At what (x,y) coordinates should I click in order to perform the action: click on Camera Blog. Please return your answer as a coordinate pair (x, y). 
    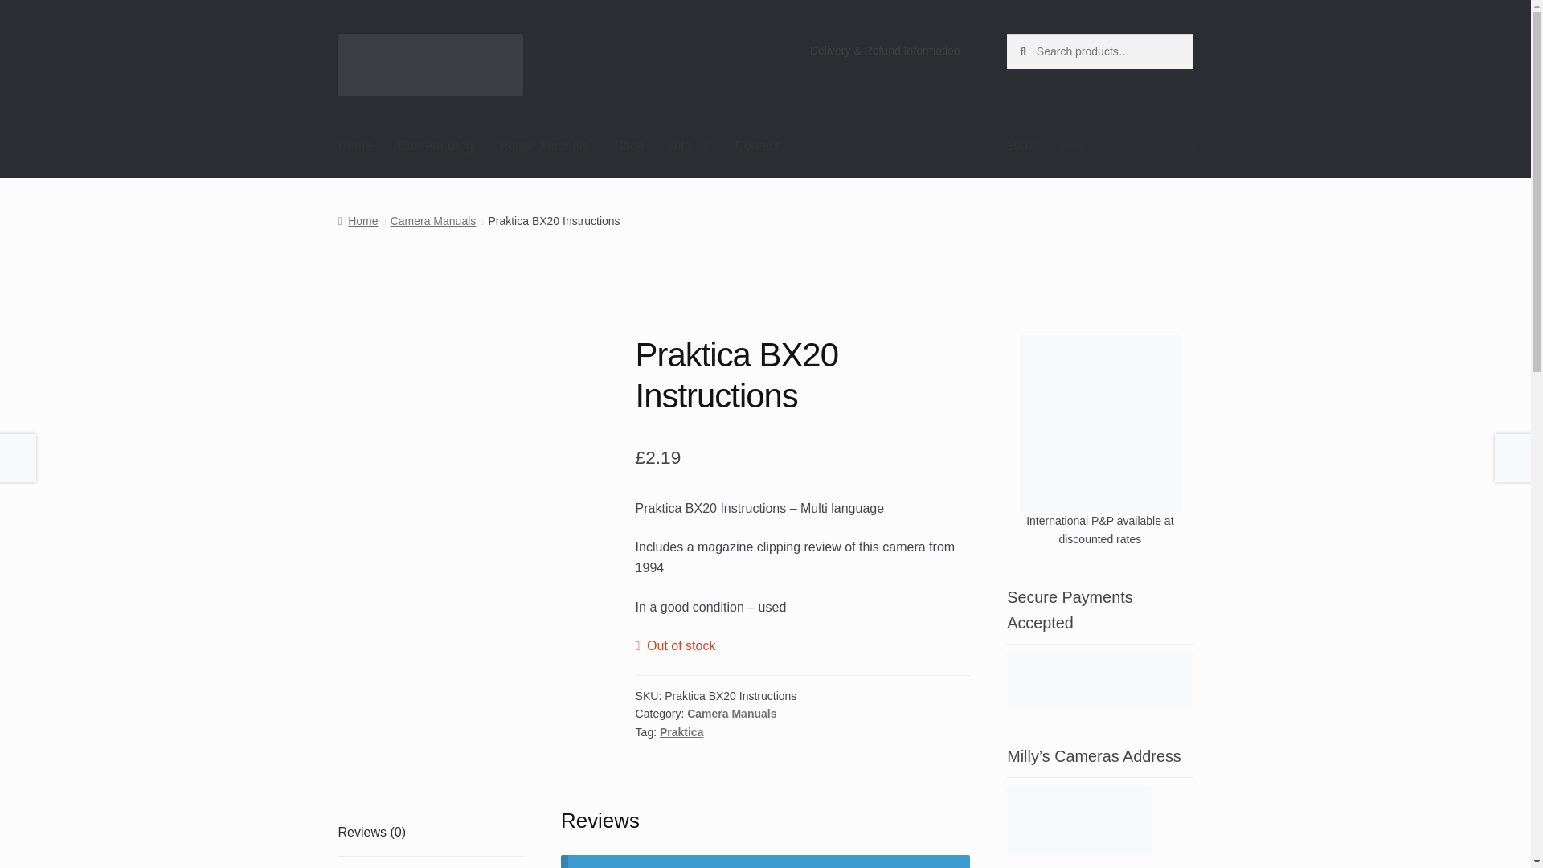
    Looking at the image, I should click on (435, 146).